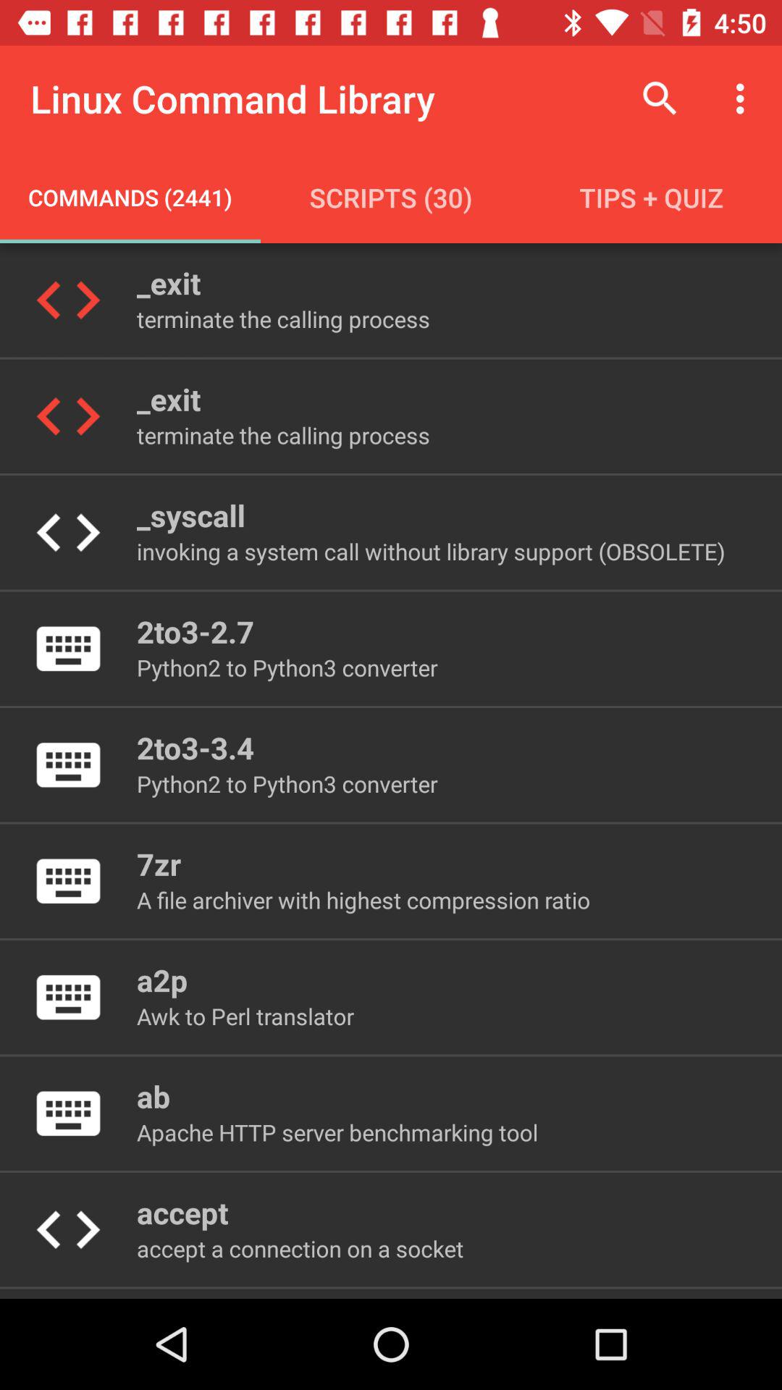 The width and height of the screenshot is (782, 1390). I want to click on tap item to the right of linux command library item, so click(660, 98).